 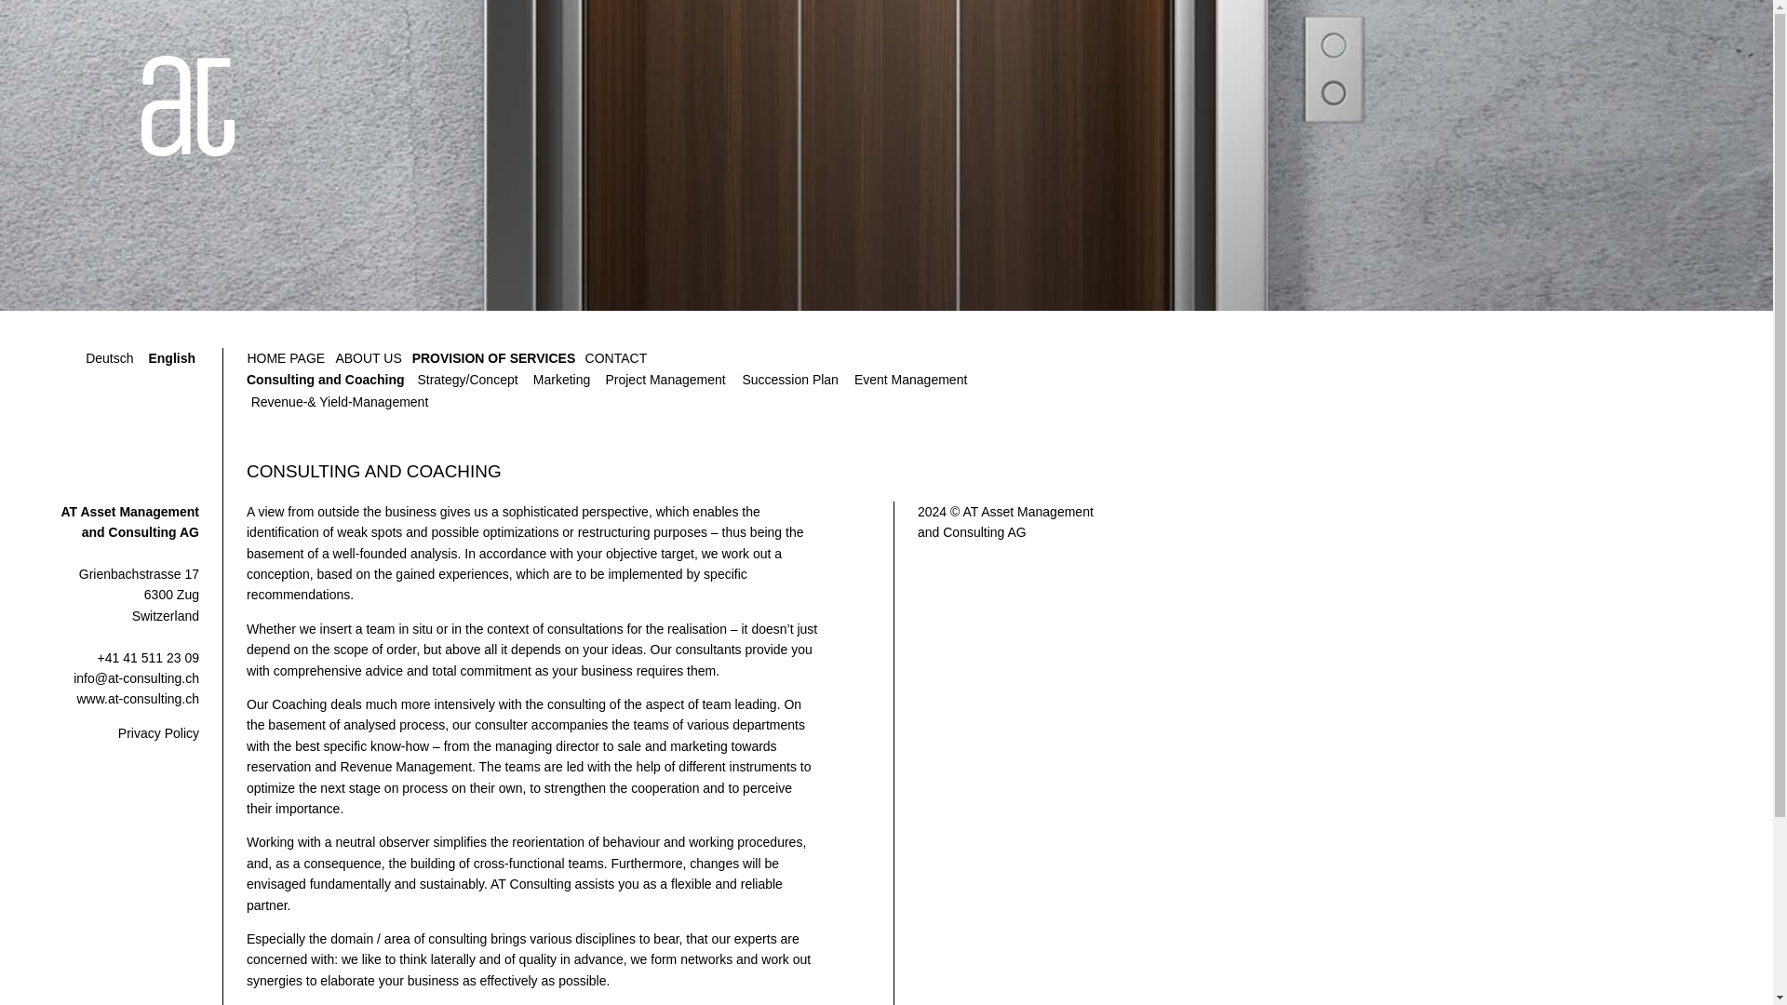 What do you see at coordinates (369, 358) in the screenshot?
I see `About us` at bounding box center [369, 358].